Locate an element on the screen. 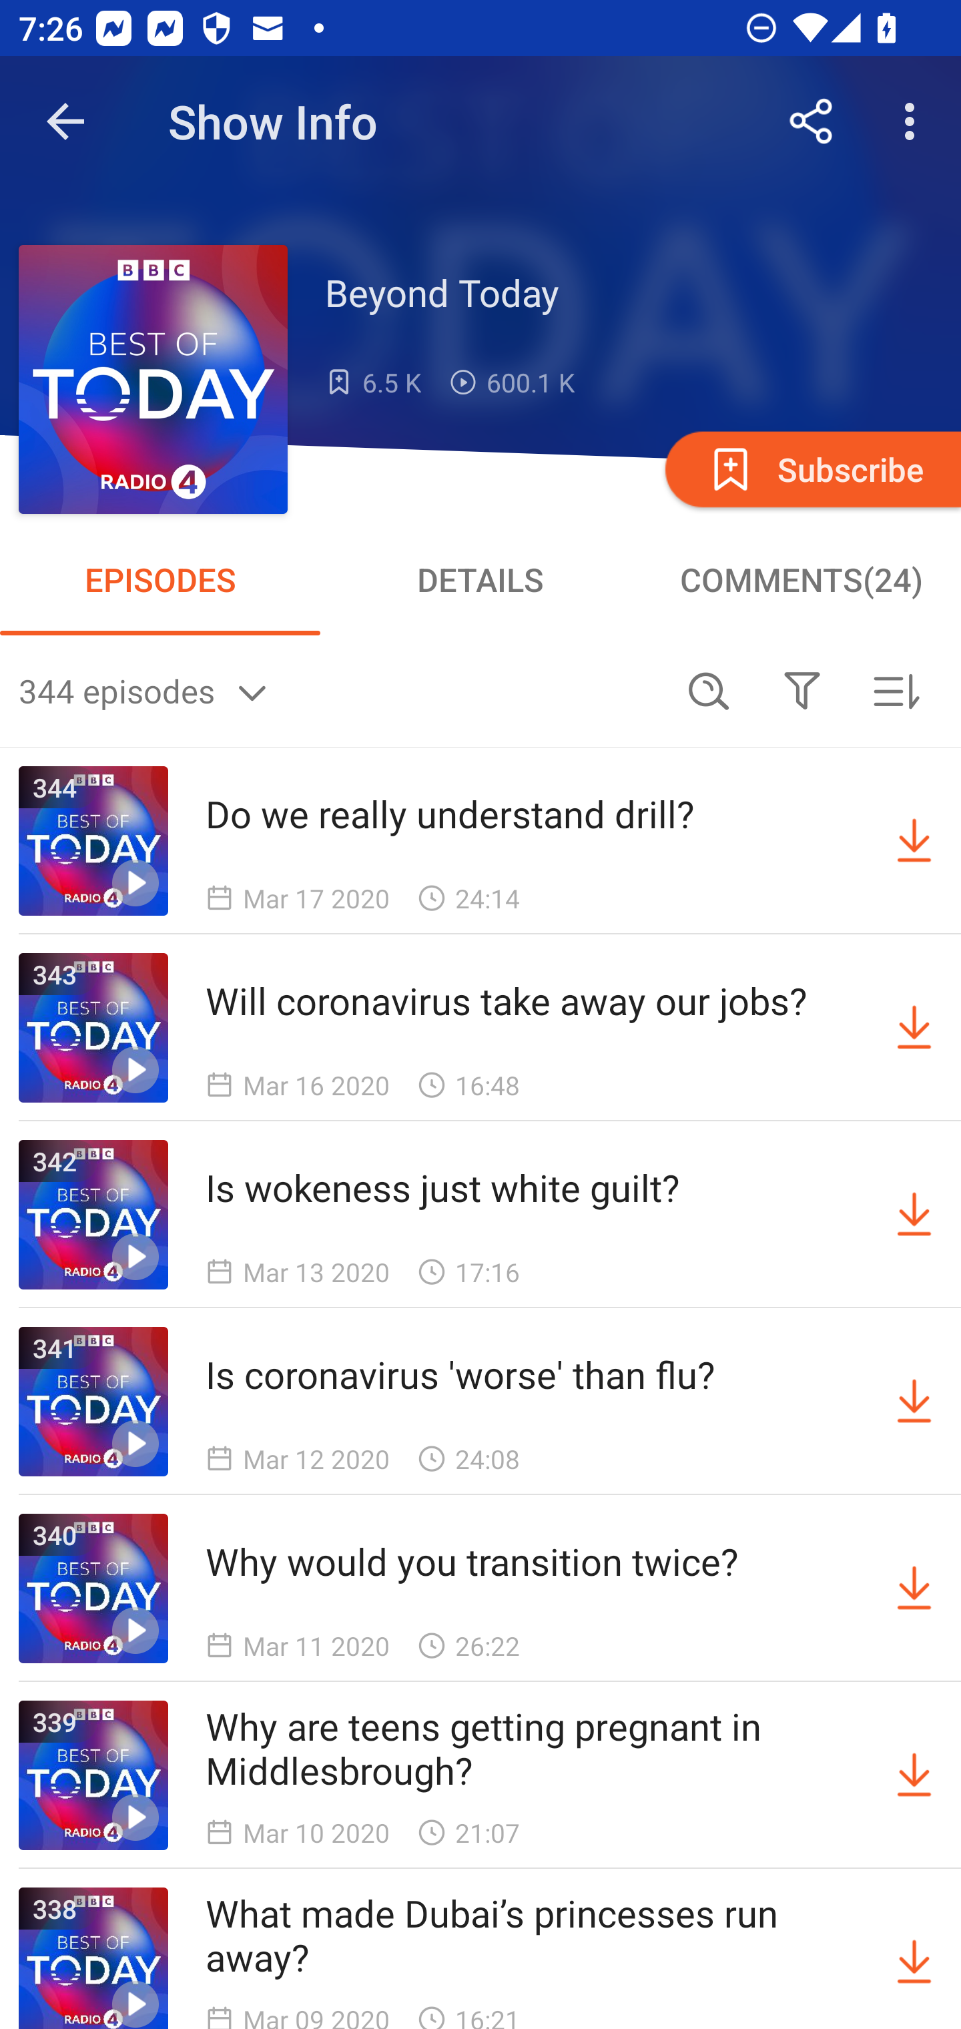 This screenshot has height=2029, width=961. Subscribe is located at coordinates (811, 469).